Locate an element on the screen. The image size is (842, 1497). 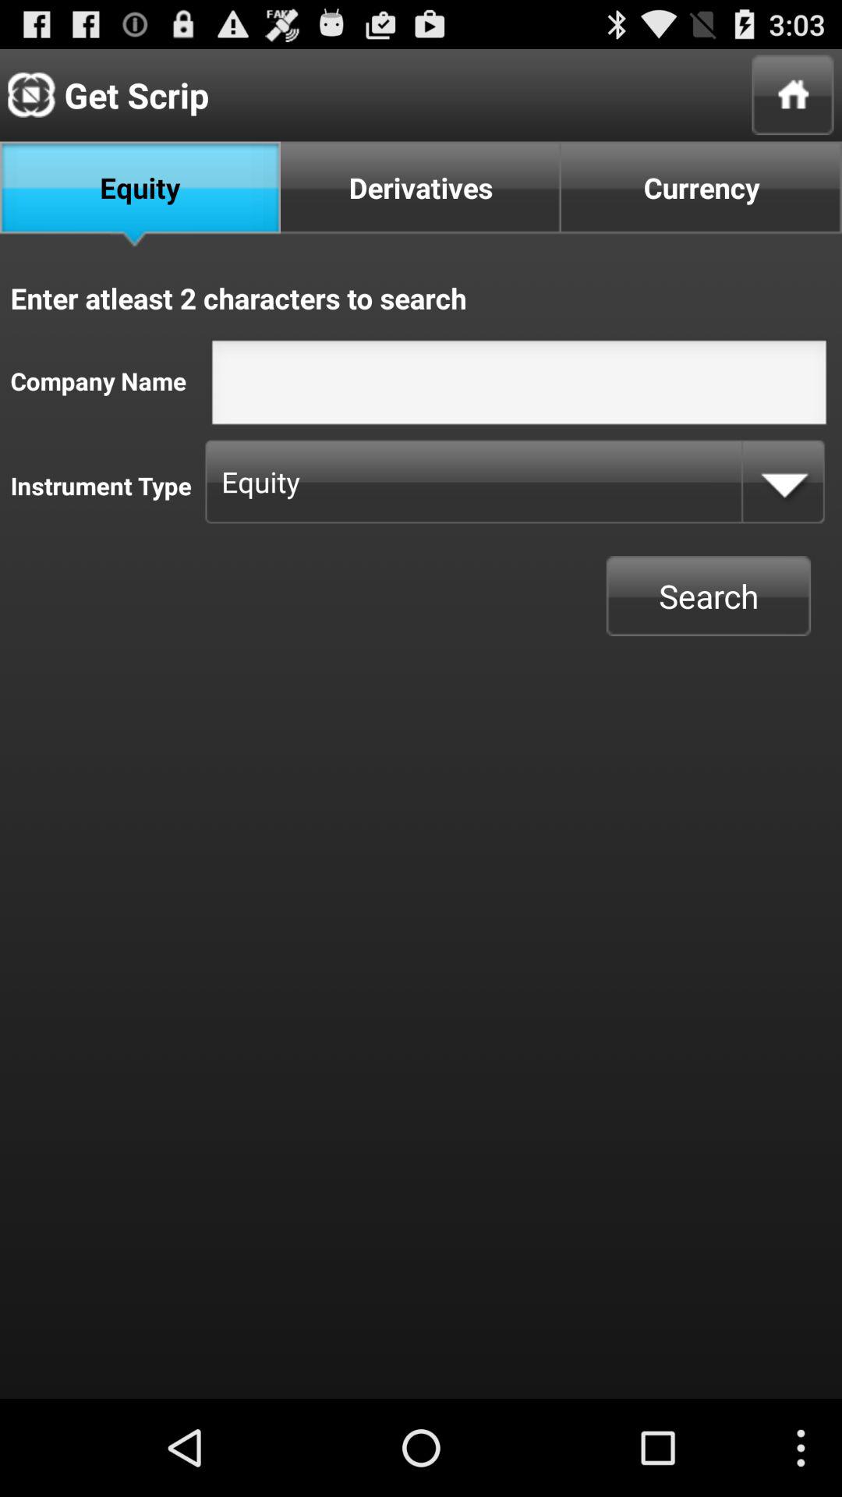
screen page is located at coordinates (519, 387).